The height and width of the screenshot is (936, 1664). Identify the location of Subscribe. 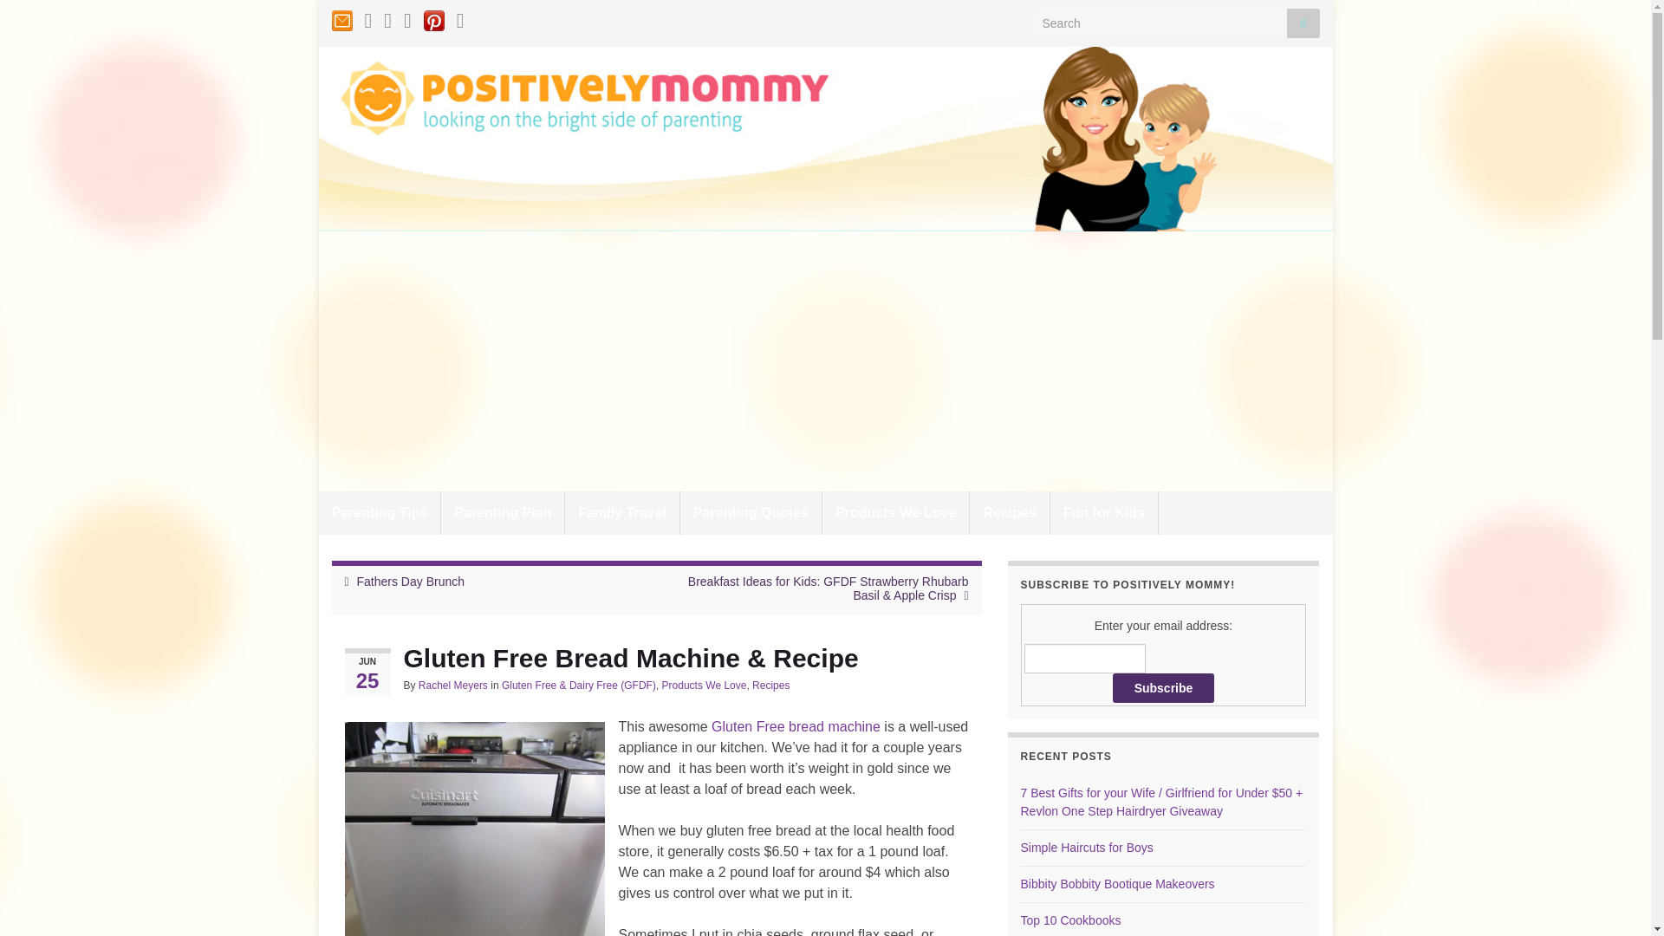
(1163, 688).